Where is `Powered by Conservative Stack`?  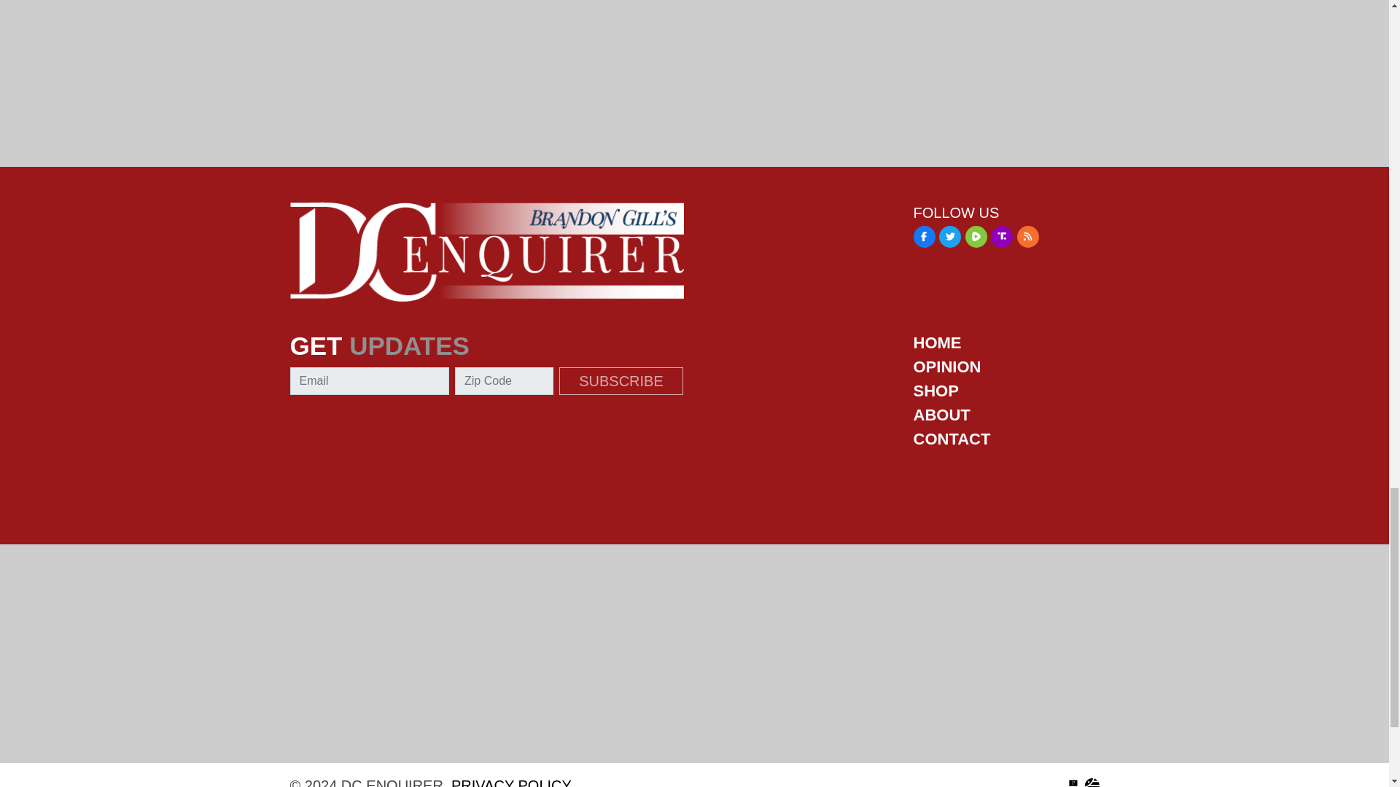 Powered by Conservative Stack is located at coordinates (1092, 783).